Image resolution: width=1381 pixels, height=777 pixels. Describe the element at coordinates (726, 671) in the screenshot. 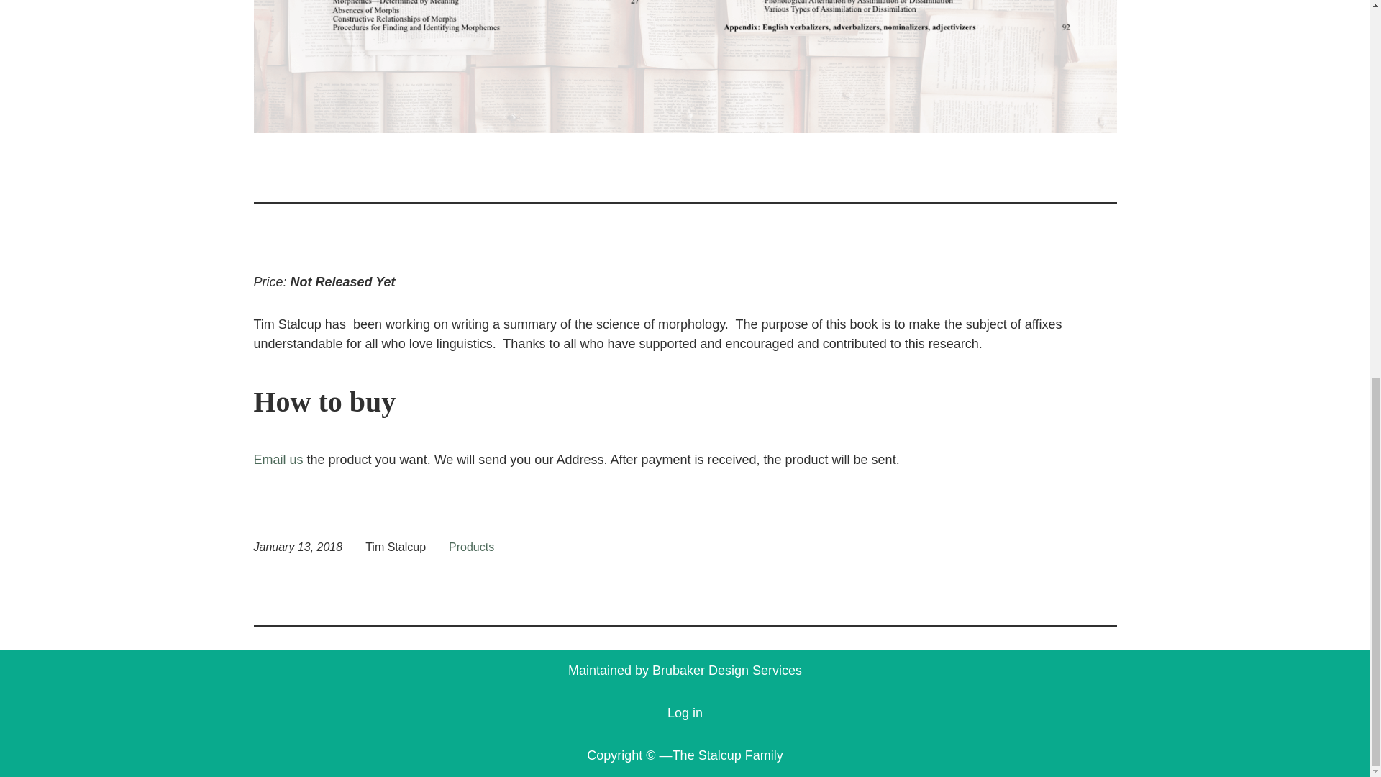

I see `Brubaker Design Services` at that location.